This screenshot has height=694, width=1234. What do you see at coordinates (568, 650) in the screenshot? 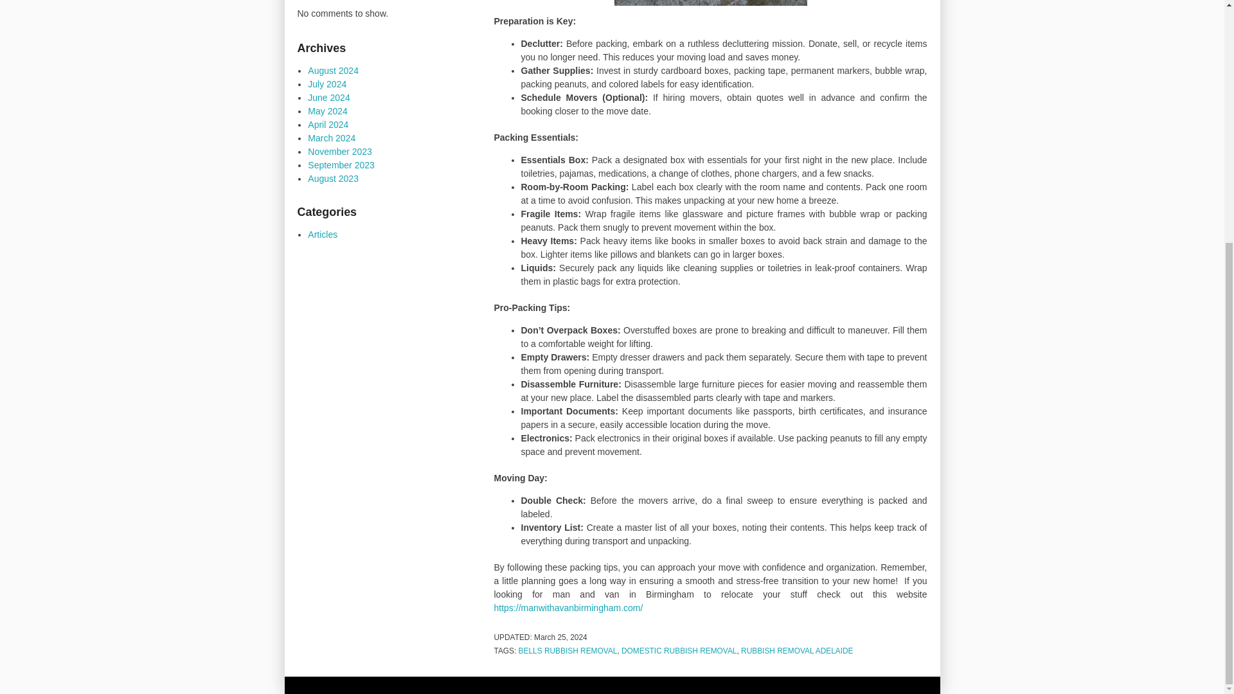
I see `BELLS RUBBISH REMOVAL` at bounding box center [568, 650].